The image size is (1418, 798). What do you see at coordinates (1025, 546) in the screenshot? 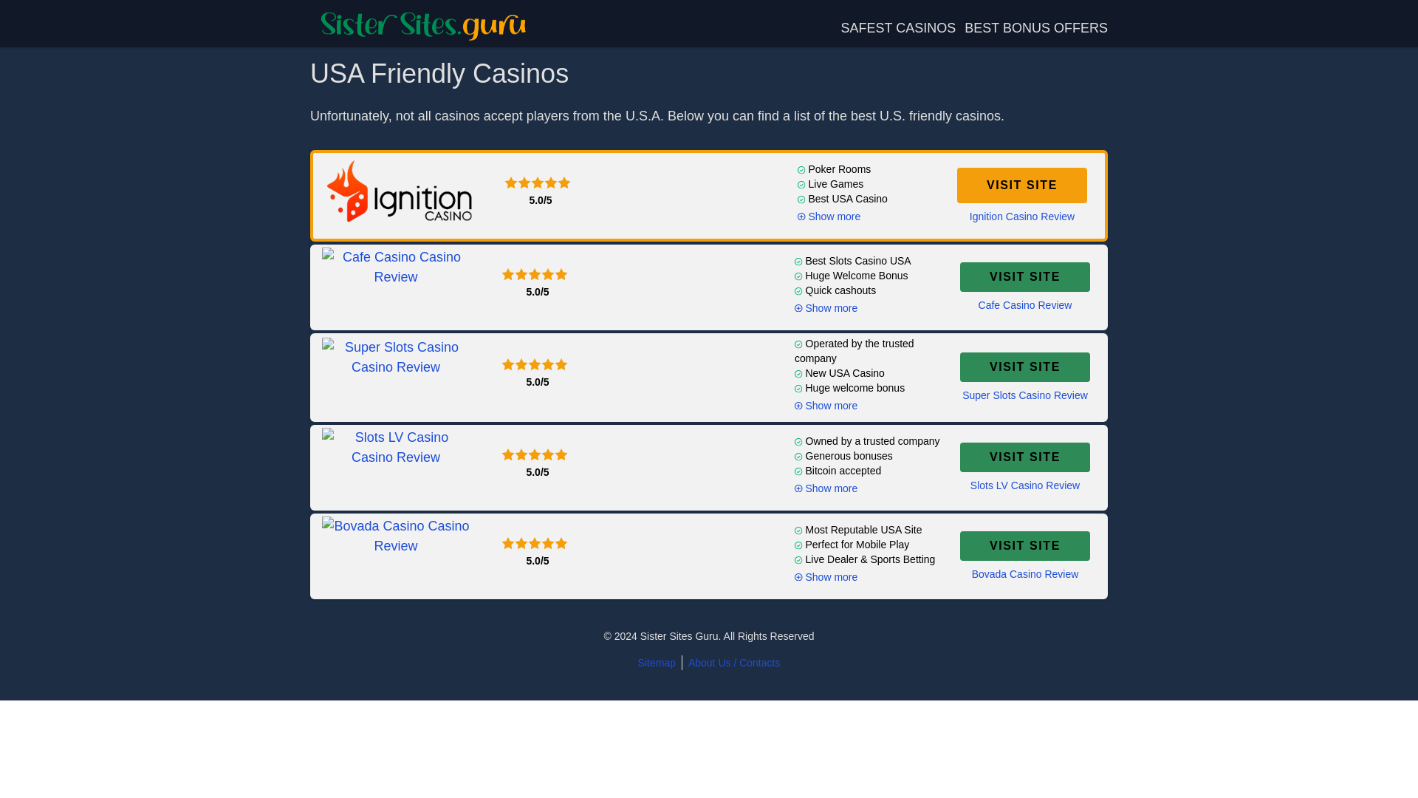
I see `VISIT SITE` at bounding box center [1025, 546].